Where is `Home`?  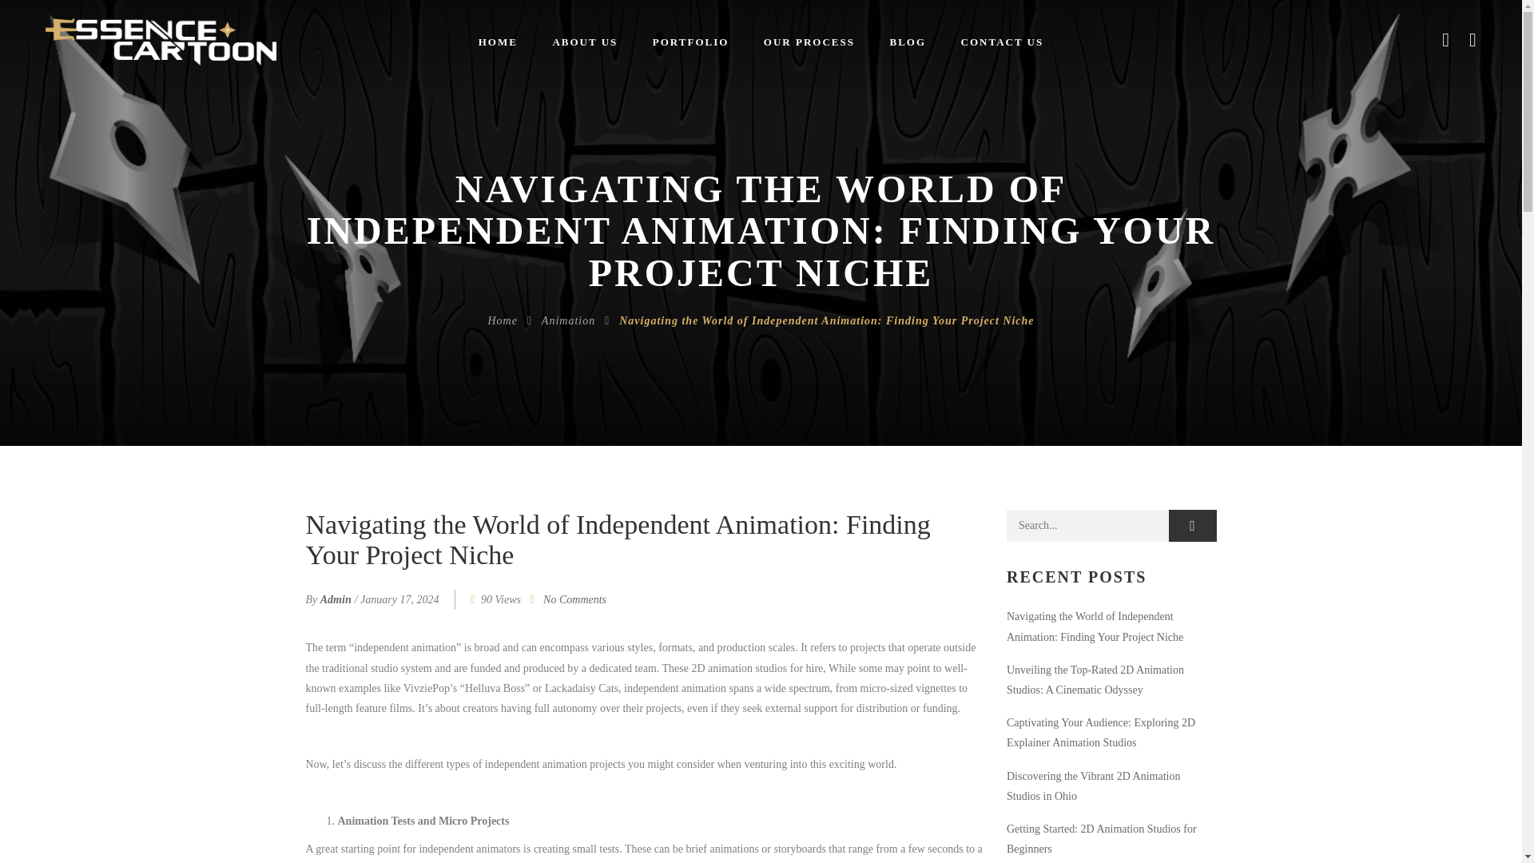
Home is located at coordinates (502, 321).